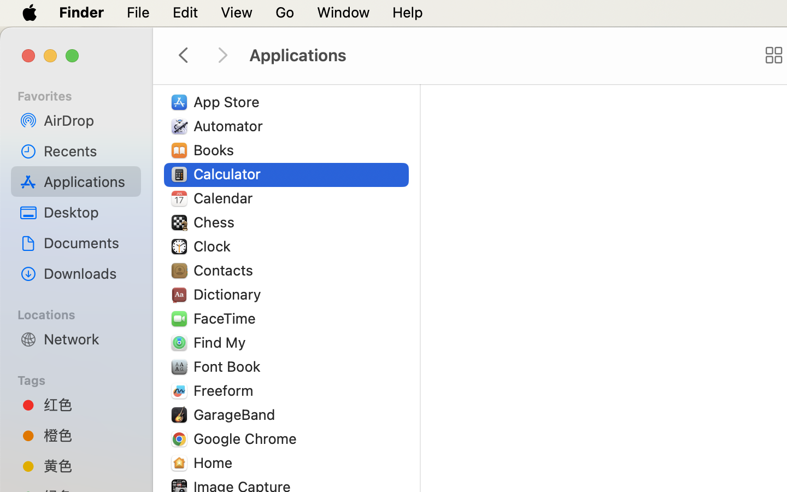  I want to click on Find My, so click(222, 342).